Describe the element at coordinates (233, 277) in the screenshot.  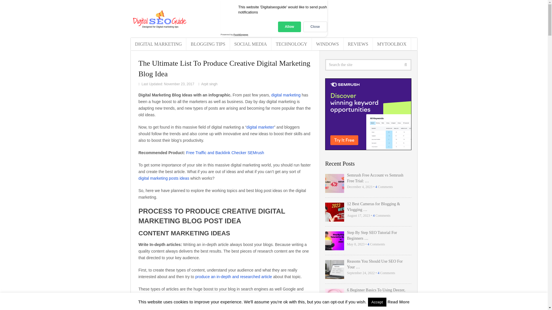
I see `produce an in-depth and researched article` at that location.